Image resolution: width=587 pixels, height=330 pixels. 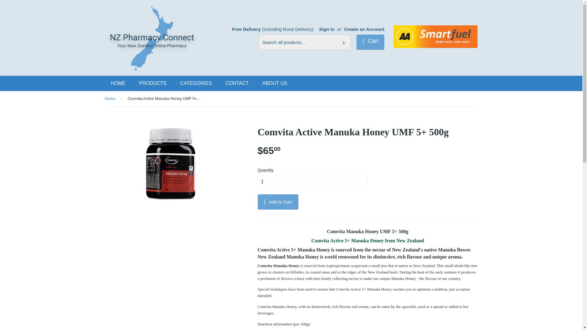 I want to click on Search, so click(x=344, y=42).